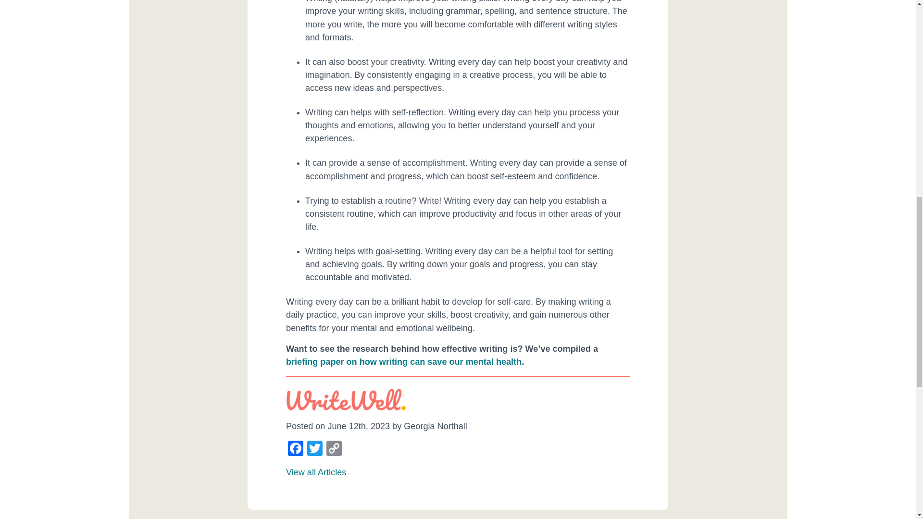 The image size is (923, 519). What do you see at coordinates (404, 361) in the screenshot?
I see `briefing paper on how writing can save our mental health` at bounding box center [404, 361].